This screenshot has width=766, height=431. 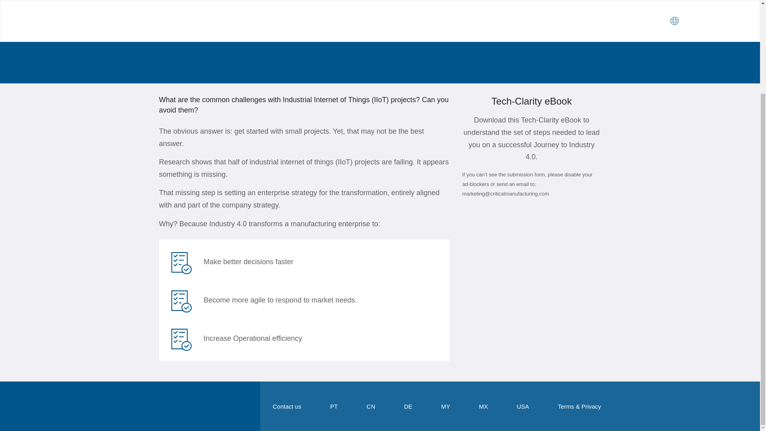 I want to click on Portugal , so click(x=334, y=406).